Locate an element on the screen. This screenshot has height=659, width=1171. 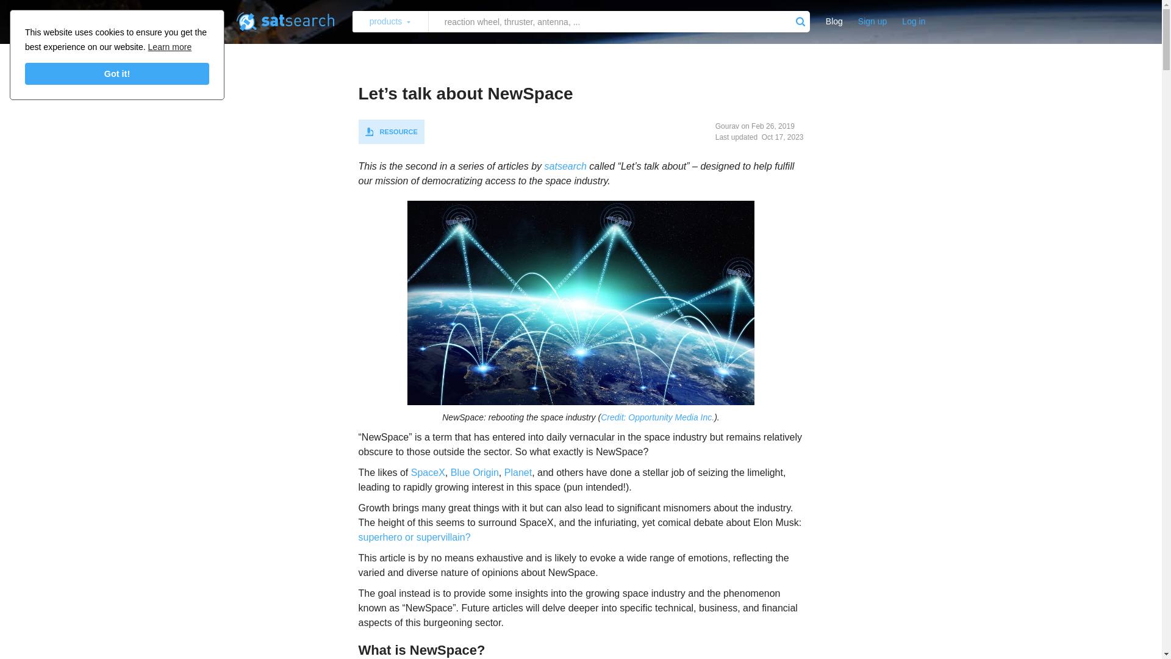
RESOURCE is located at coordinates (391, 132).